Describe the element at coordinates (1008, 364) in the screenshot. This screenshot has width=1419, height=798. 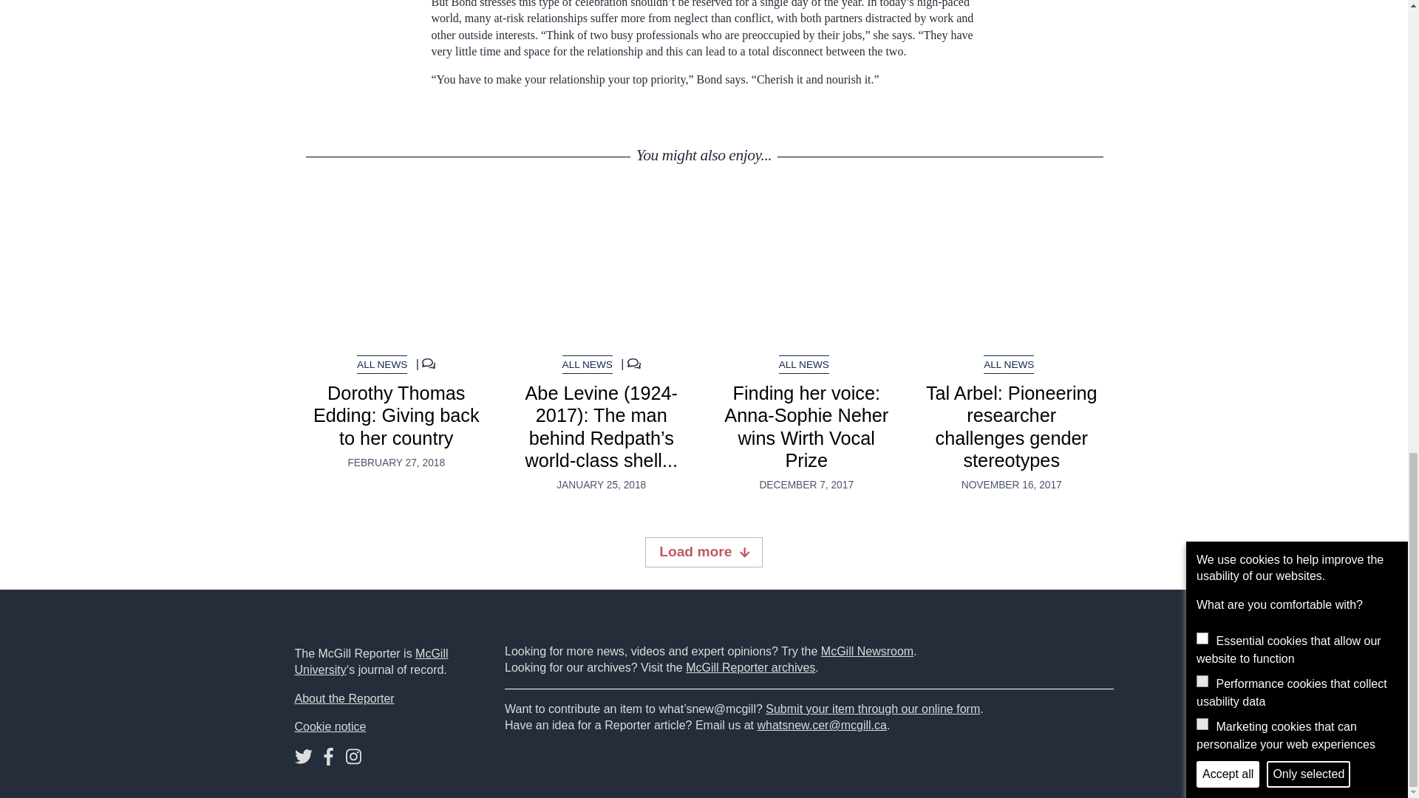
I see `ALL NEWS` at that location.